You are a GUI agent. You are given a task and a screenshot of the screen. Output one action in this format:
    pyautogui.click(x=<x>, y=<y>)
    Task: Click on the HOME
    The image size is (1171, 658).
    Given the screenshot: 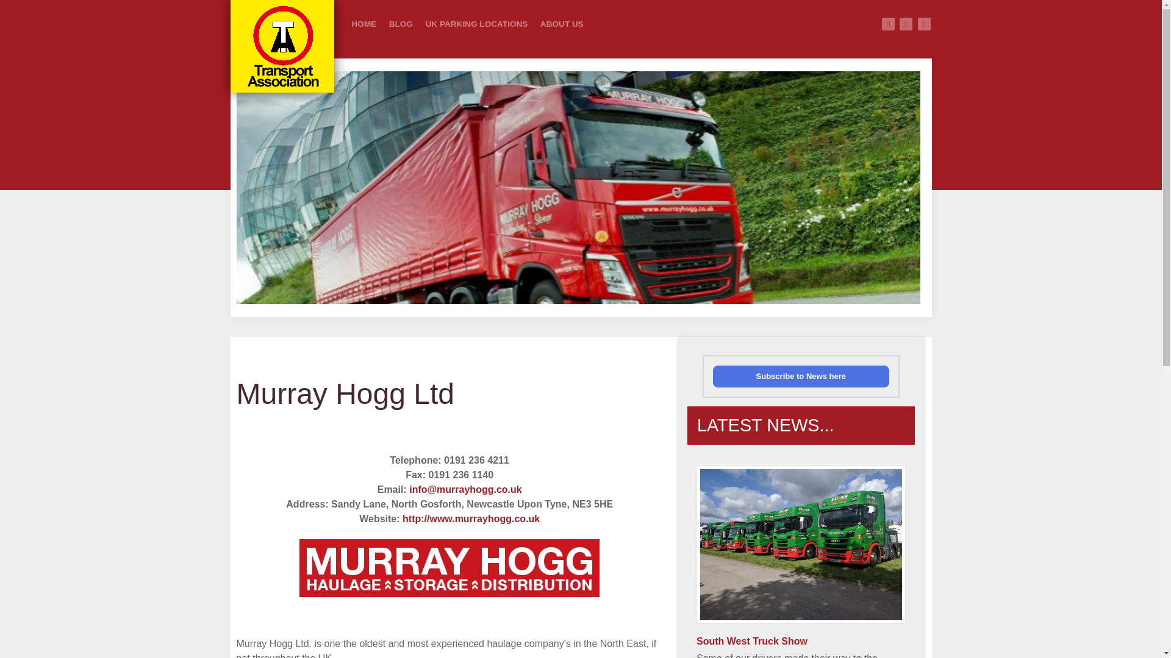 What is the action you would take?
    pyautogui.click(x=363, y=24)
    